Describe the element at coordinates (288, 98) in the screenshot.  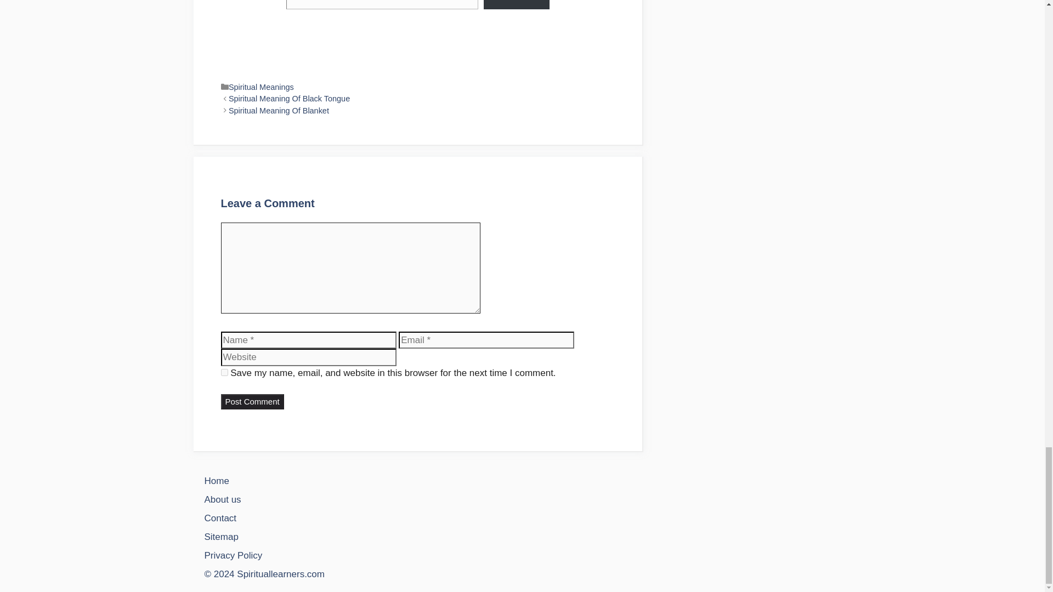
I see `Spiritual Meaning Of Black Tongue` at that location.